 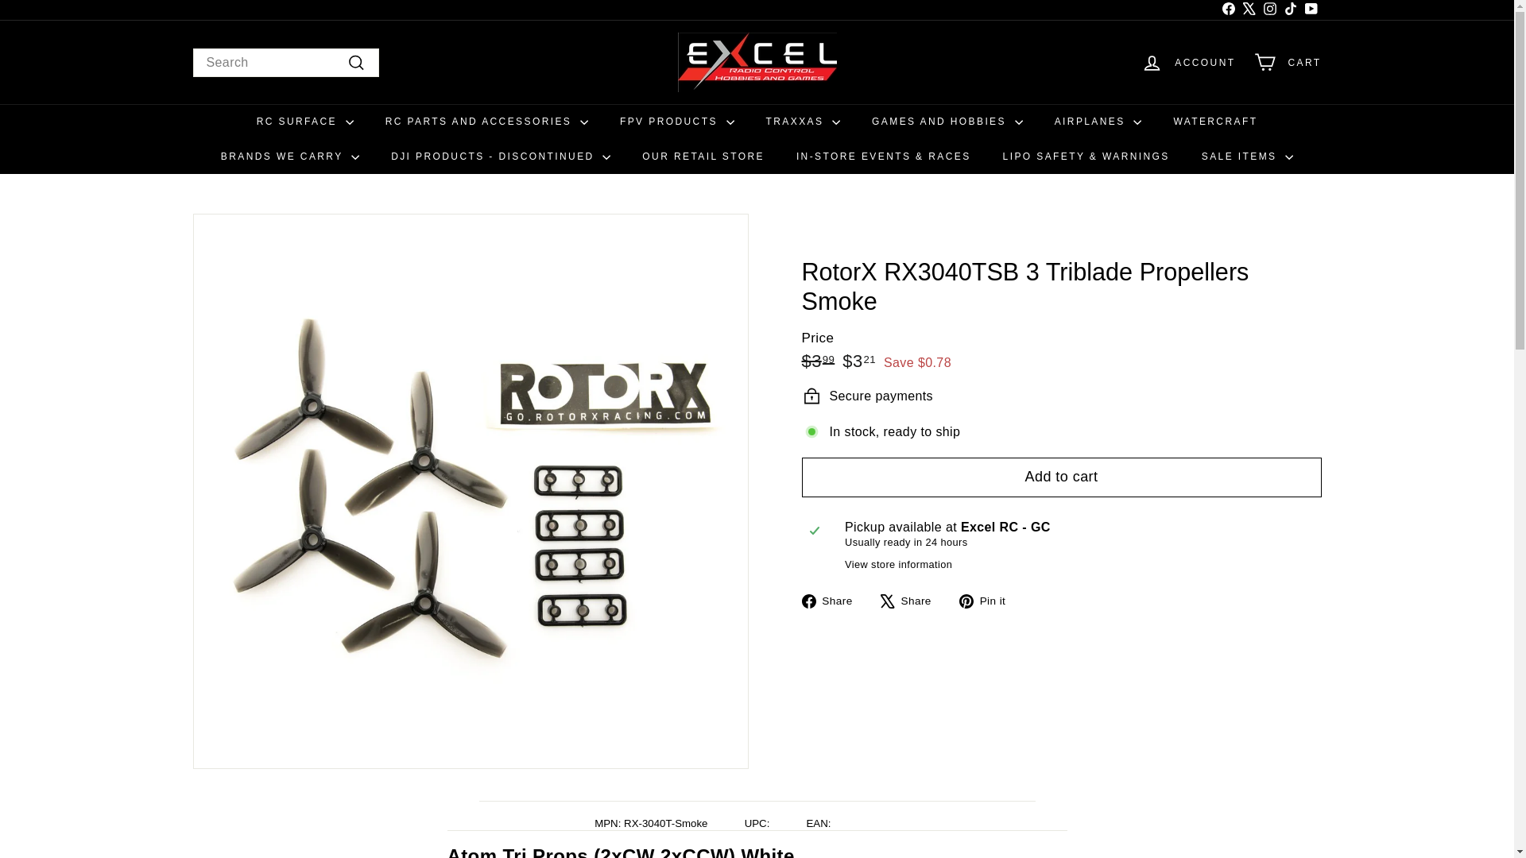 What do you see at coordinates (1310, 10) in the screenshot?
I see `Excel RC on TikTok` at bounding box center [1310, 10].